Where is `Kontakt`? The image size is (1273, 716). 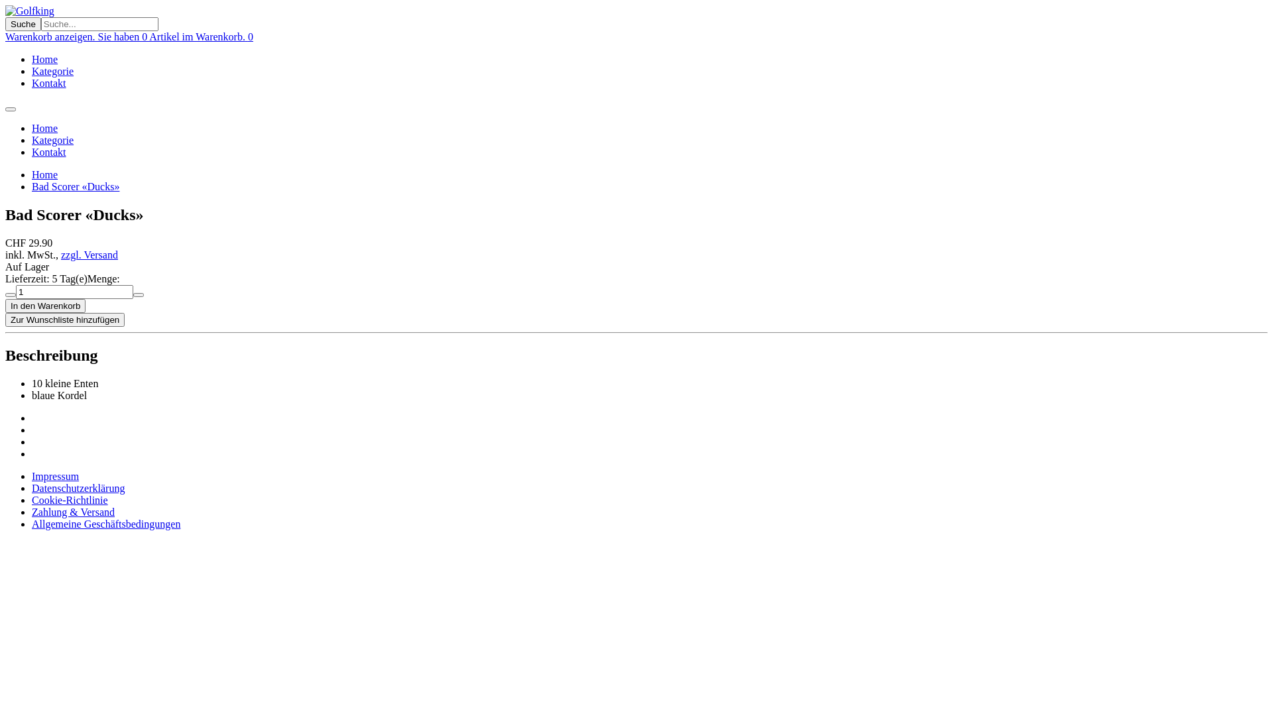 Kontakt is located at coordinates (49, 84).